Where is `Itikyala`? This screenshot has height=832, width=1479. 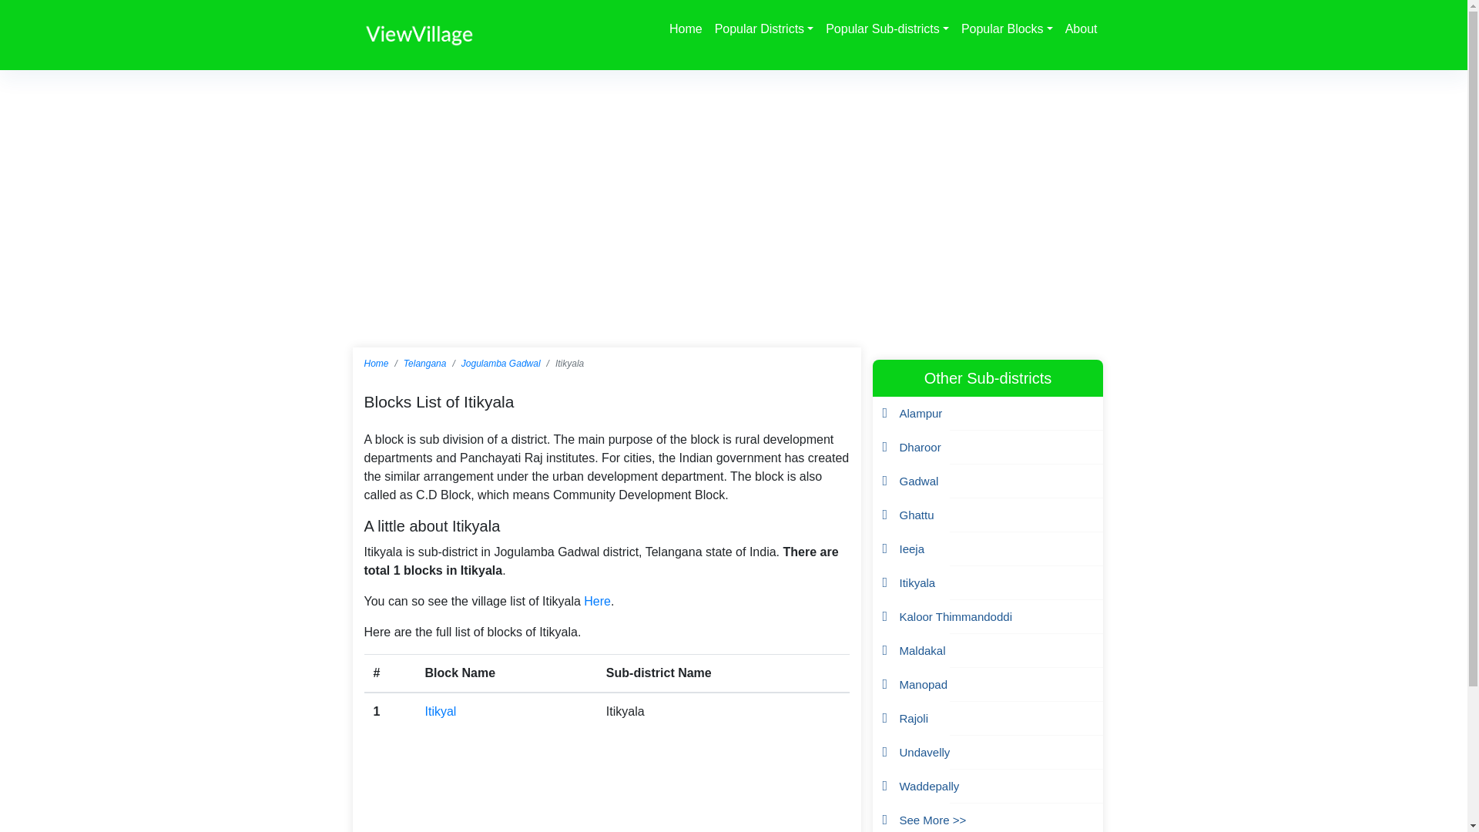
Itikyala is located at coordinates (917, 582).